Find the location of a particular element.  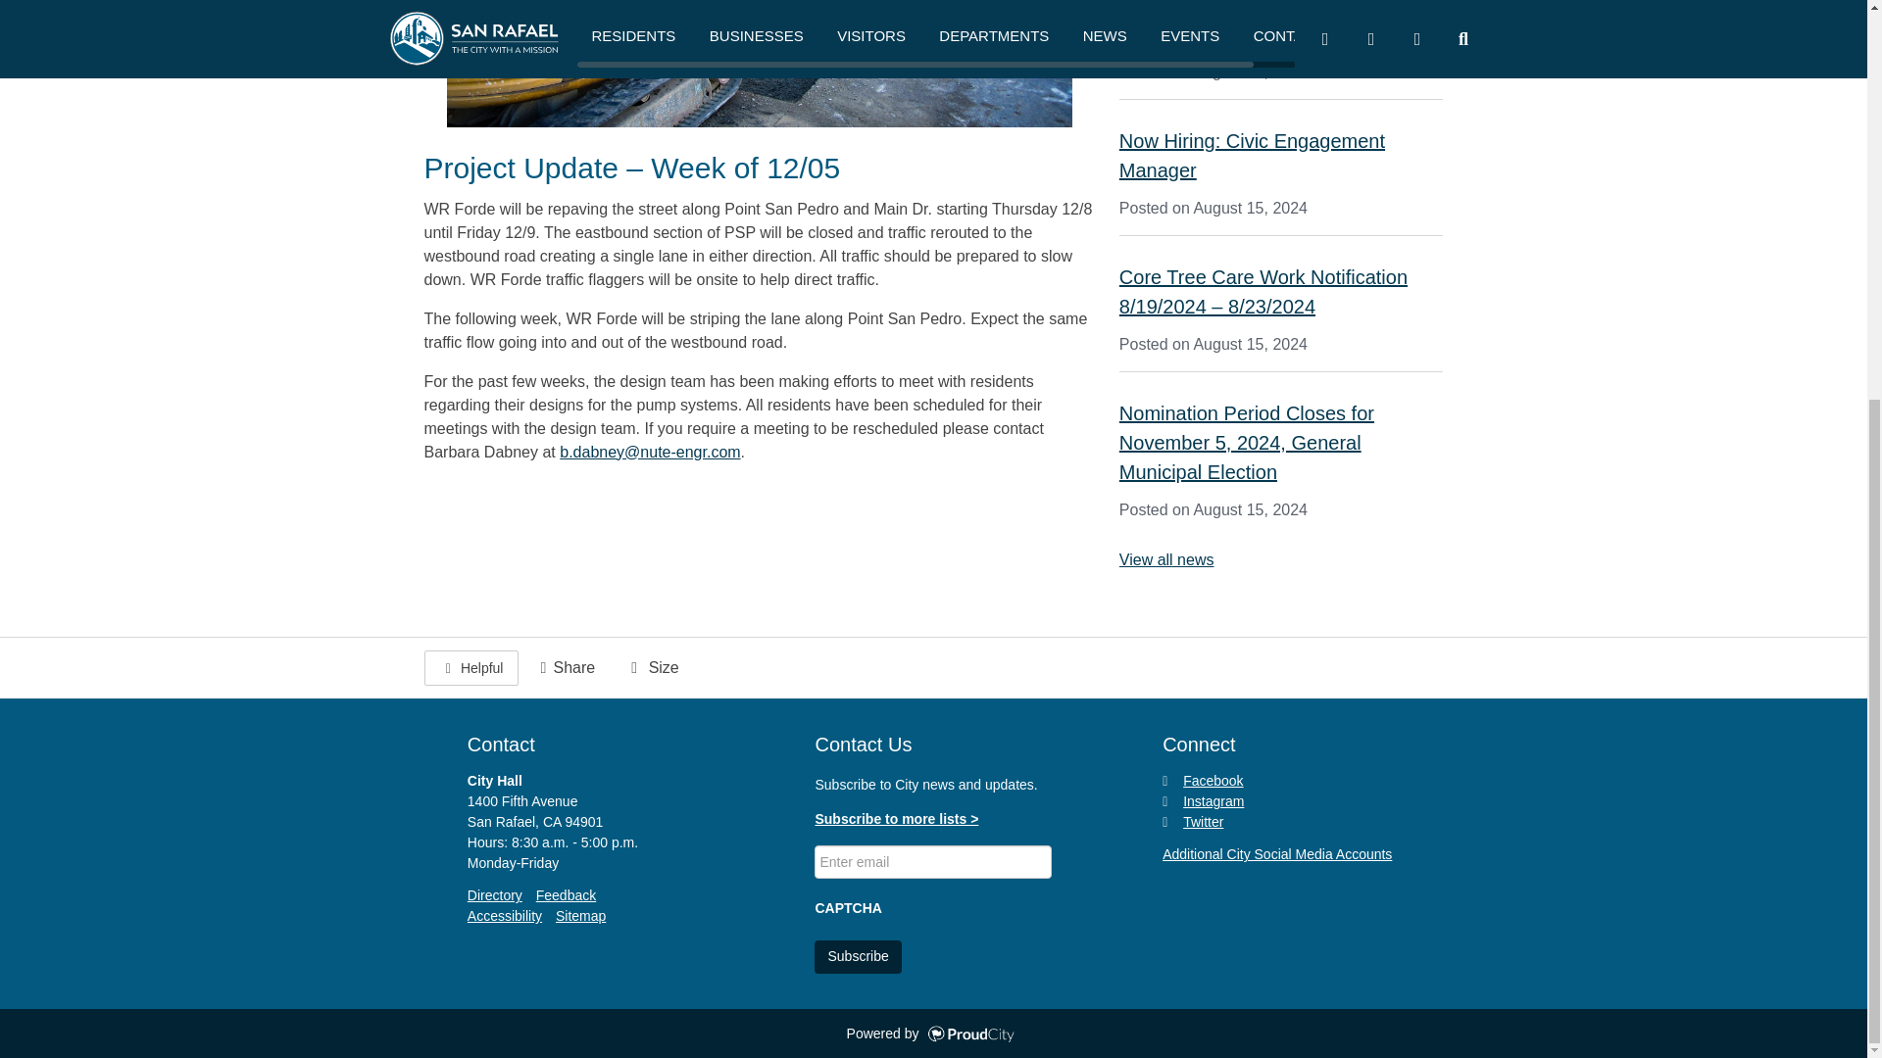

This page makes me proud is located at coordinates (470, 668).